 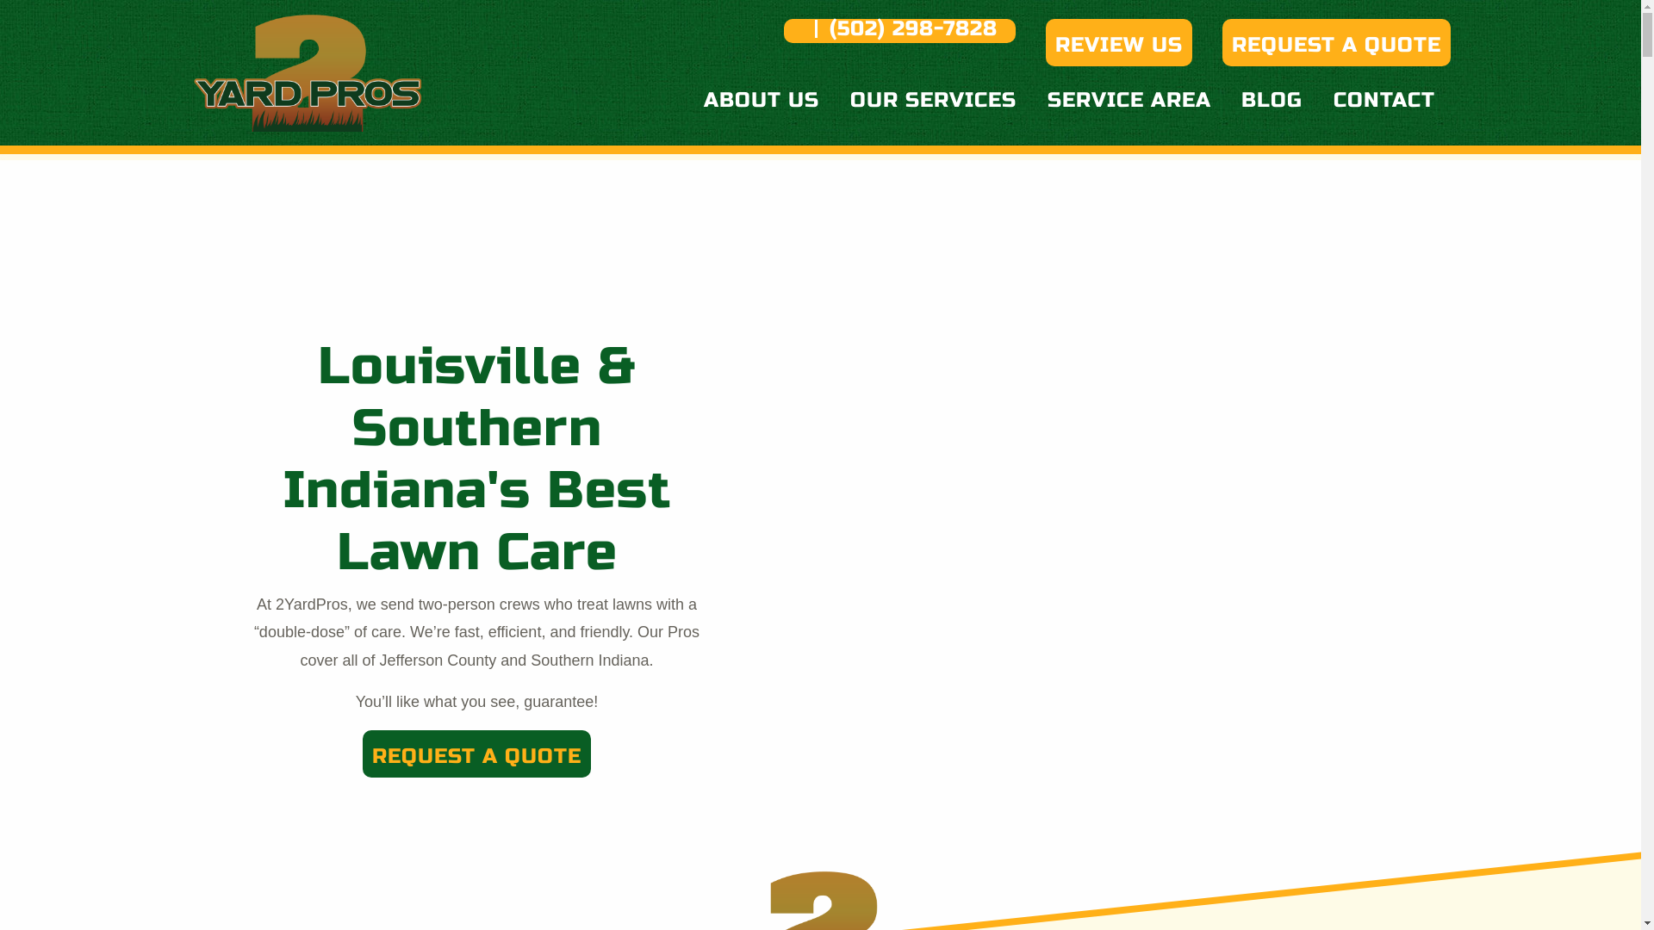 I want to click on OUR SERVICES, so click(x=934, y=99).